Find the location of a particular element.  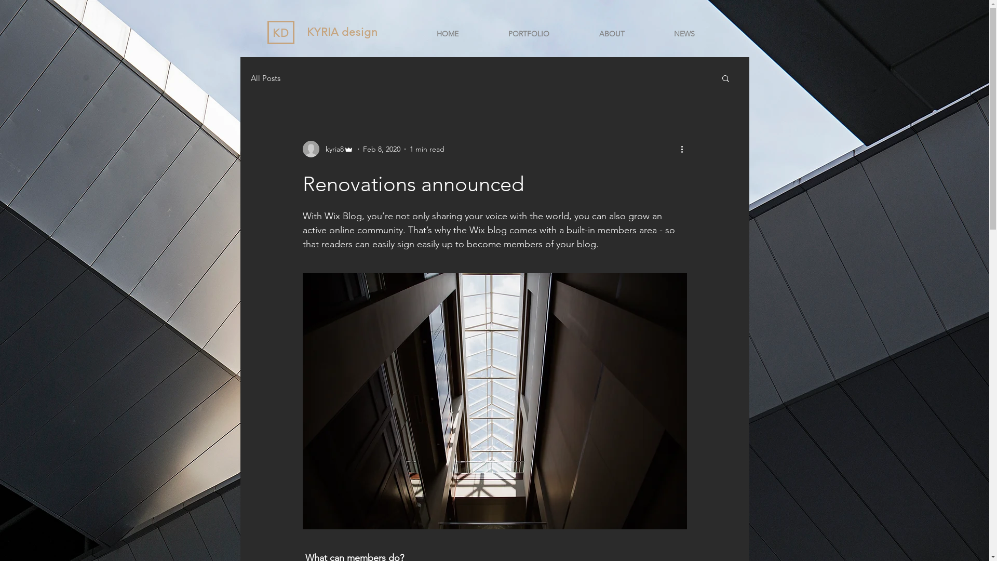

NEWS is located at coordinates (684, 34).